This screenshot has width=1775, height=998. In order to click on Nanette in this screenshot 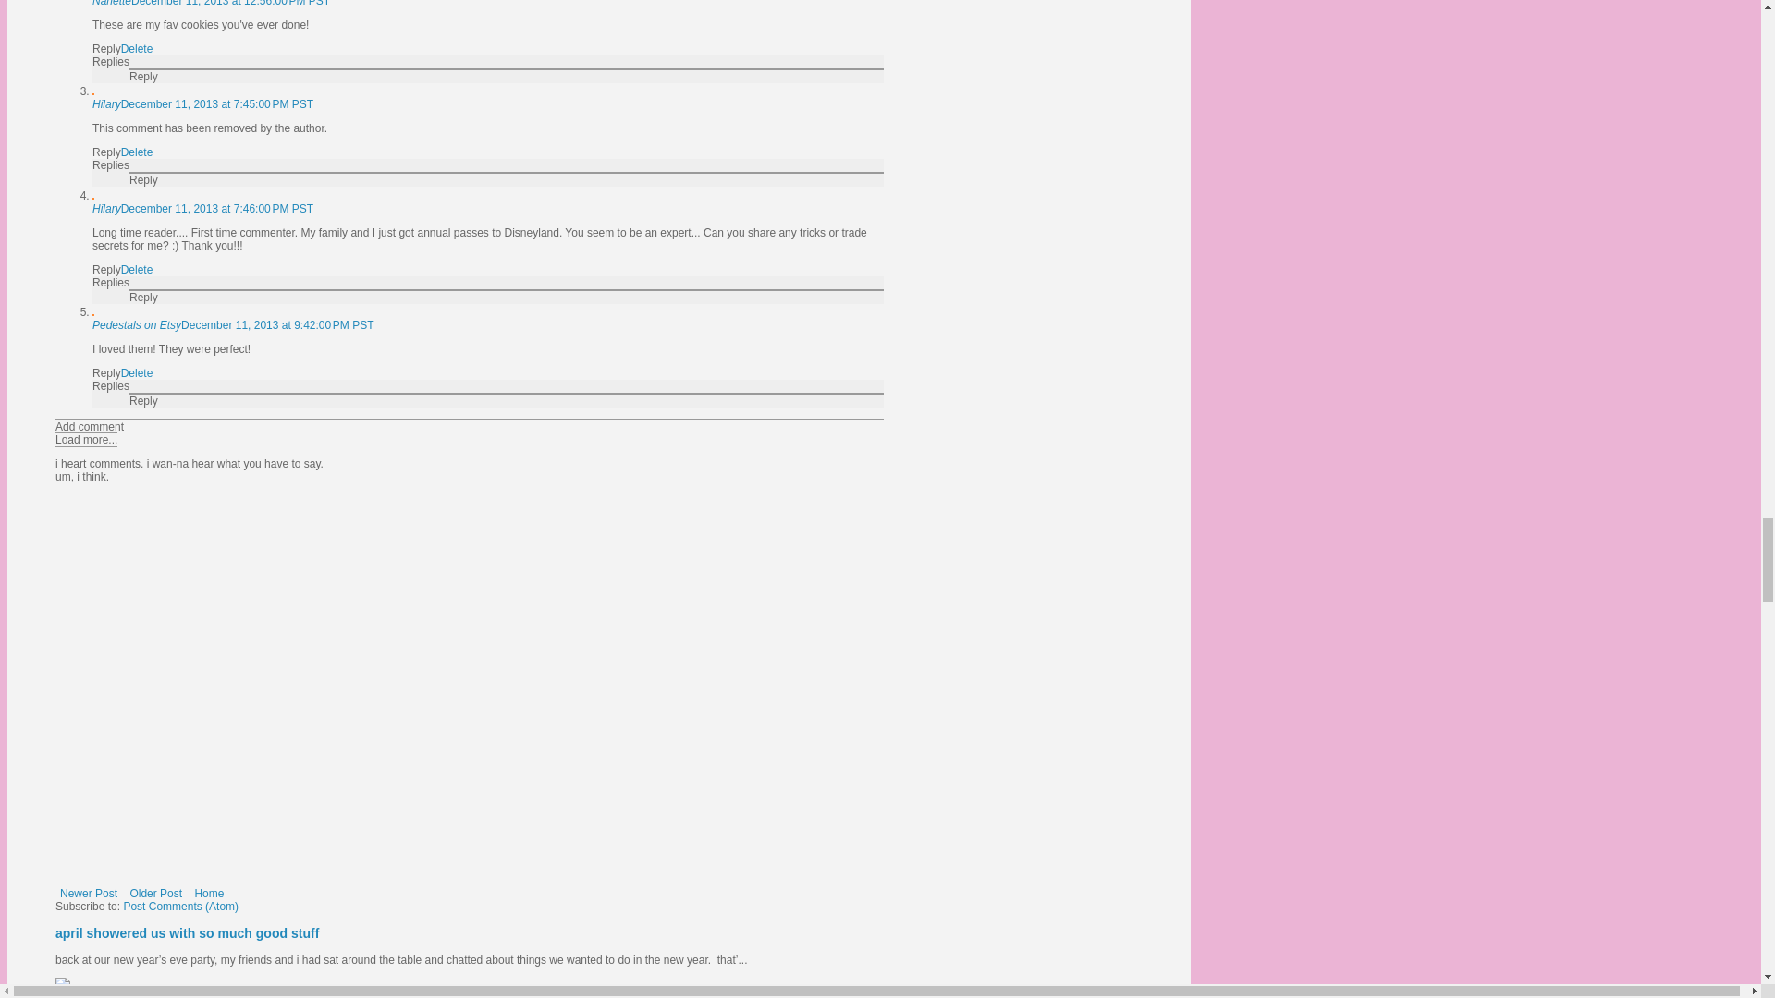, I will do `click(111, 4)`.